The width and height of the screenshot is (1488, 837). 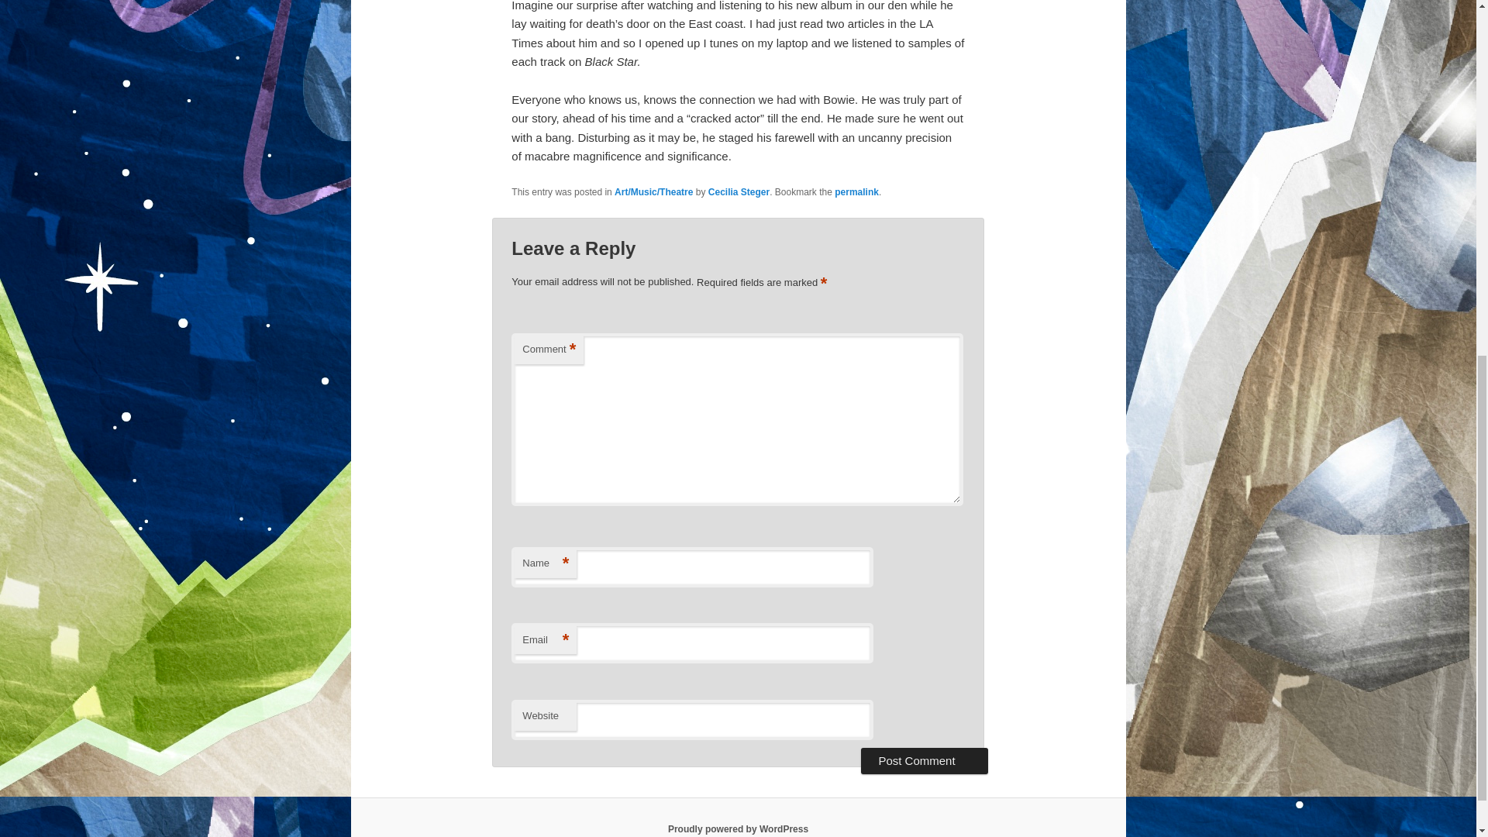 What do you see at coordinates (738, 191) in the screenshot?
I see `Cecilia Steger` at bounding box center [738, 191].